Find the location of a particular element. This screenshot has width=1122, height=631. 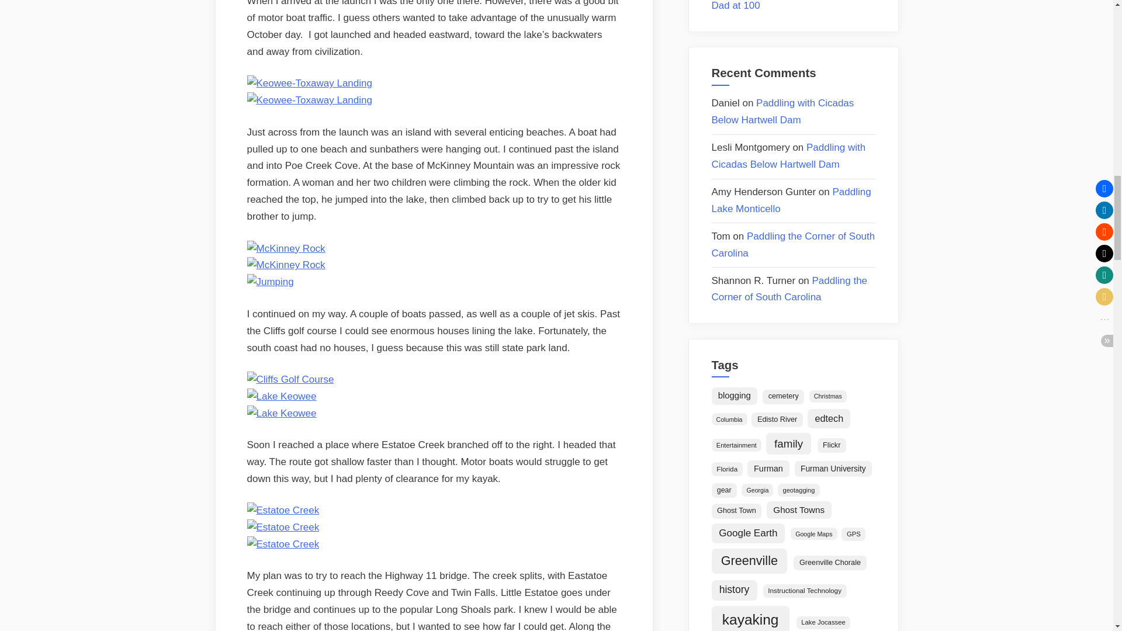

Keowee-Toxaway Landing by RandomConnections, on Flickr is located at coordinates (309, 100).